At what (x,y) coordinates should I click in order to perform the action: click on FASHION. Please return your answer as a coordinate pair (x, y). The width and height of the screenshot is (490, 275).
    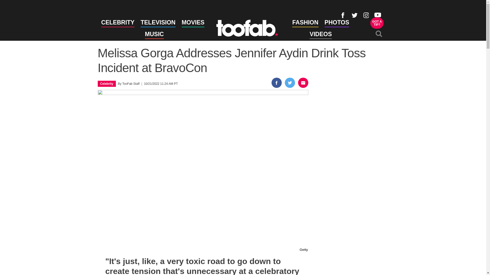
    Looking at the image, I should click on (158, 23).